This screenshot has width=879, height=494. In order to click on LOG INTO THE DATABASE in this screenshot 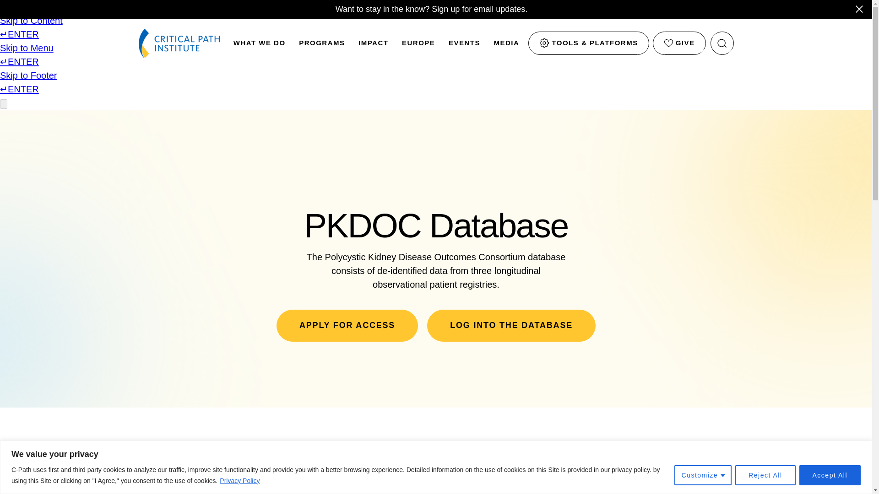, I will do `click(511, 325)`.